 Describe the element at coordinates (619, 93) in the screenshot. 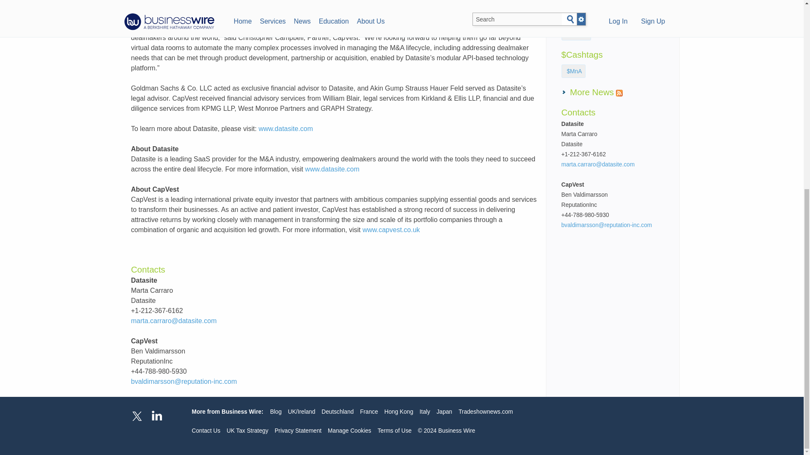

I see `RSS feed for null` at that location.